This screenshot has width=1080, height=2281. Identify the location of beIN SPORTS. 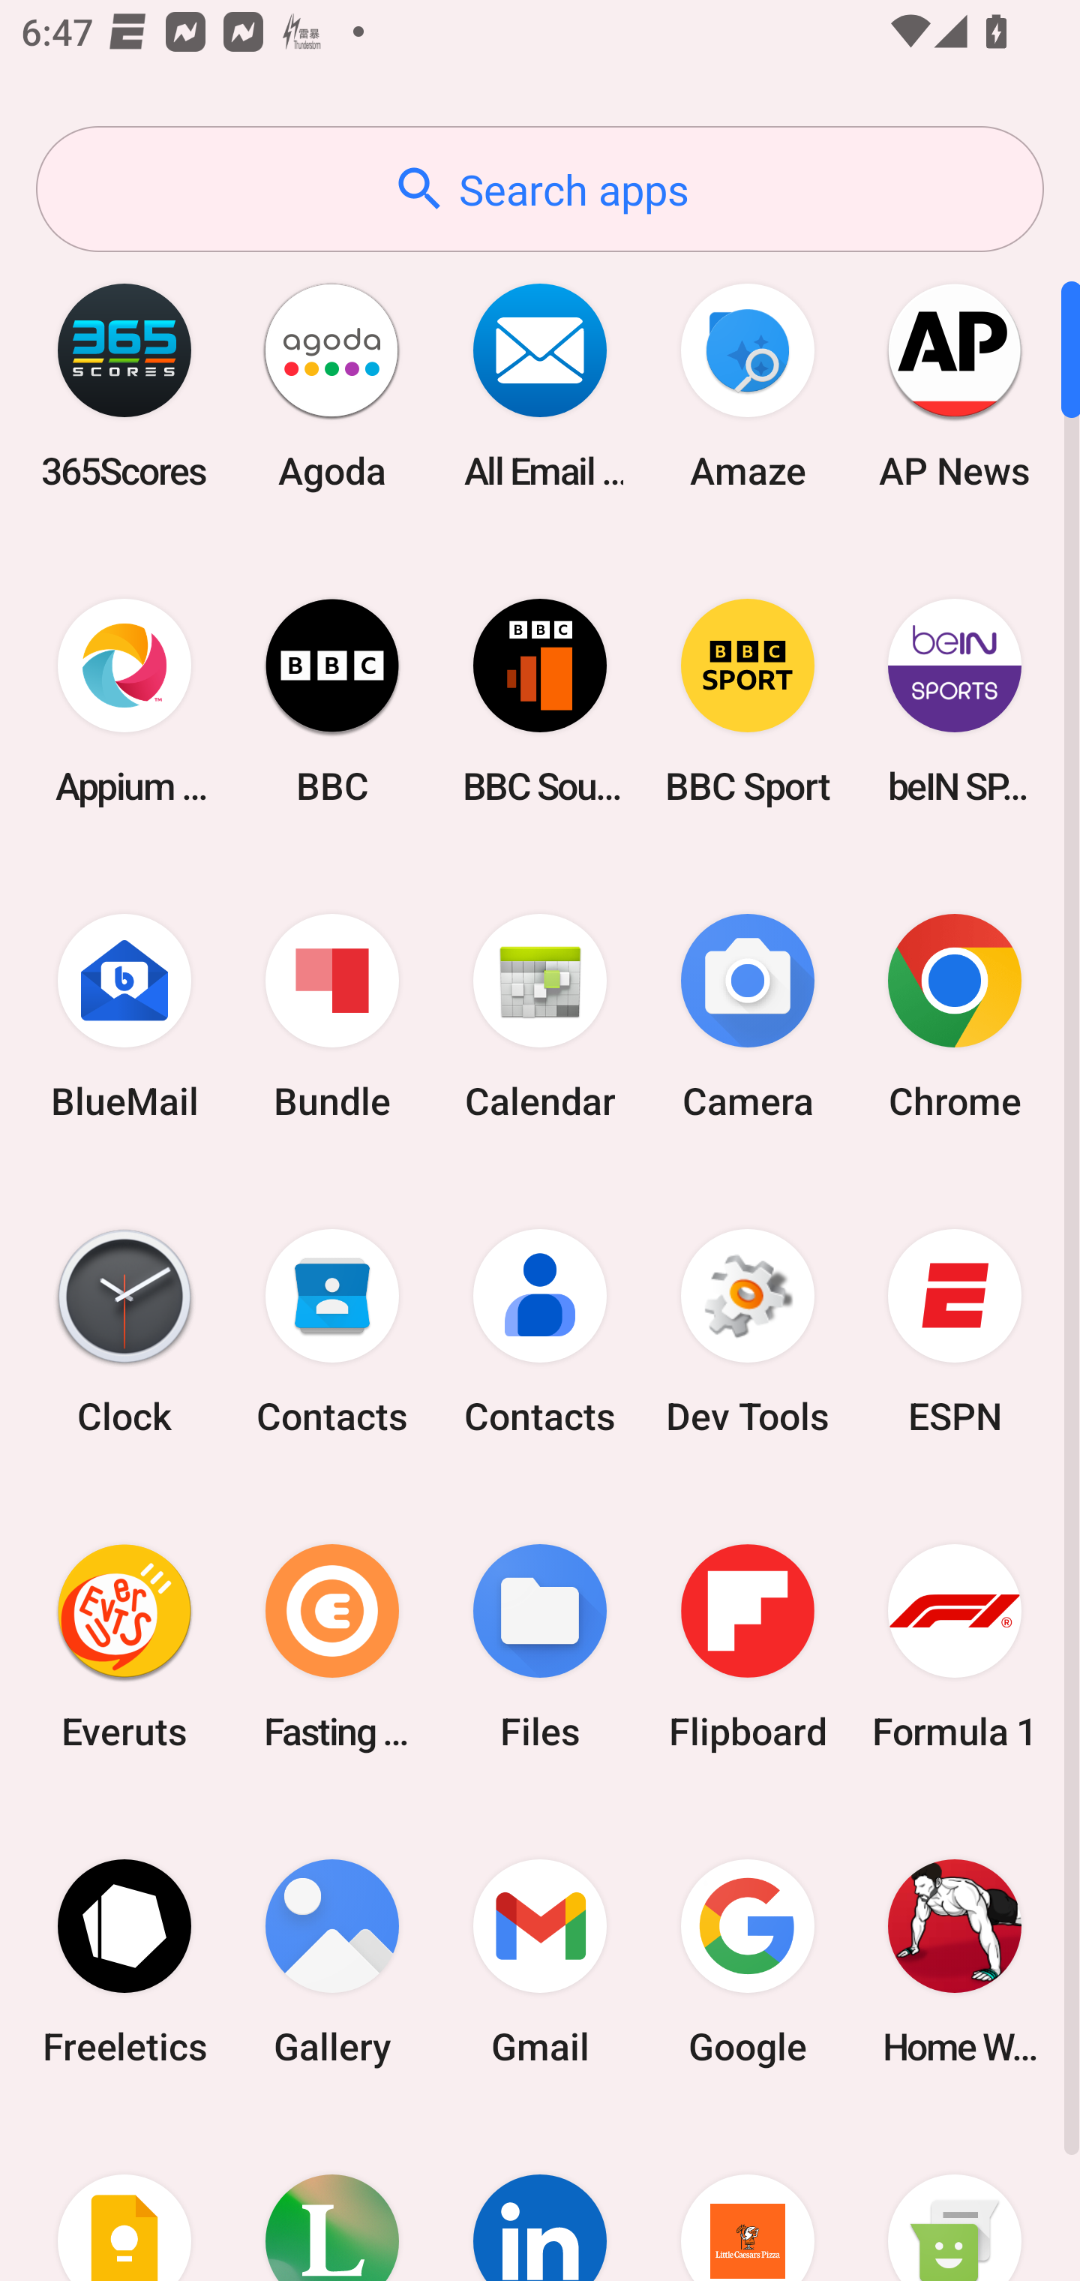
(955, 701).